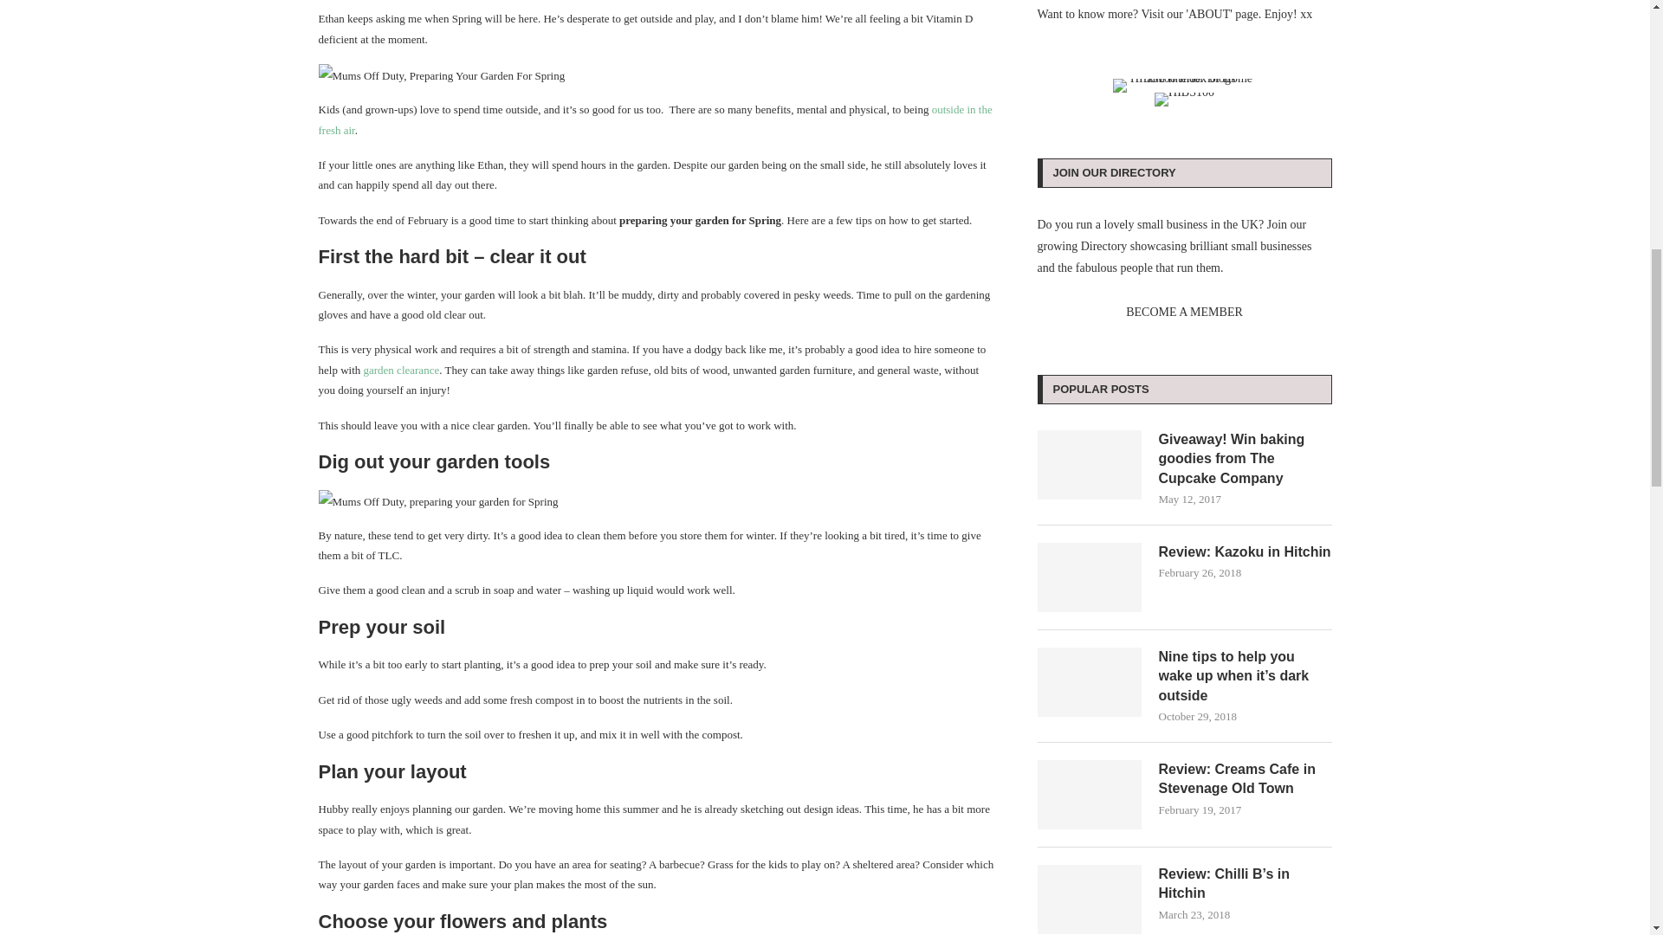 This screenshot has height=935, width=1663. I want to click on outside in the fresh air, so click(656, 119).